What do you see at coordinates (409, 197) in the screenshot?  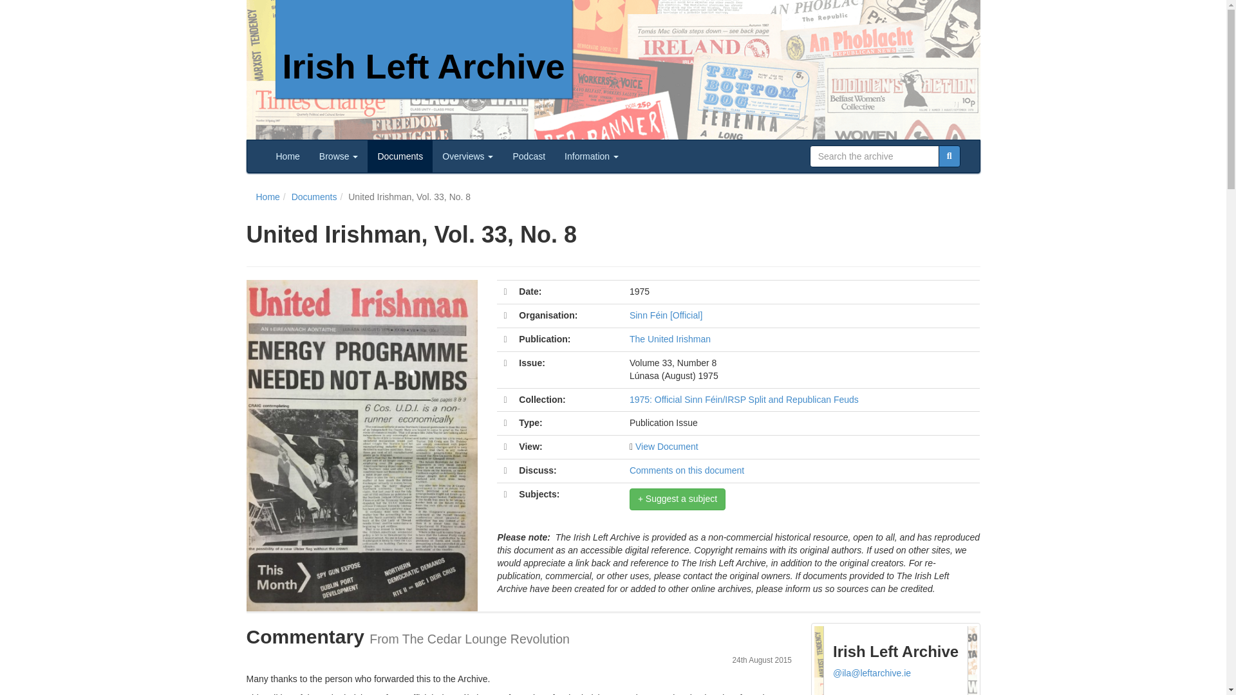 I see `United Irishman, Vol. 33, No. 8` at bounding box center [409, 197].